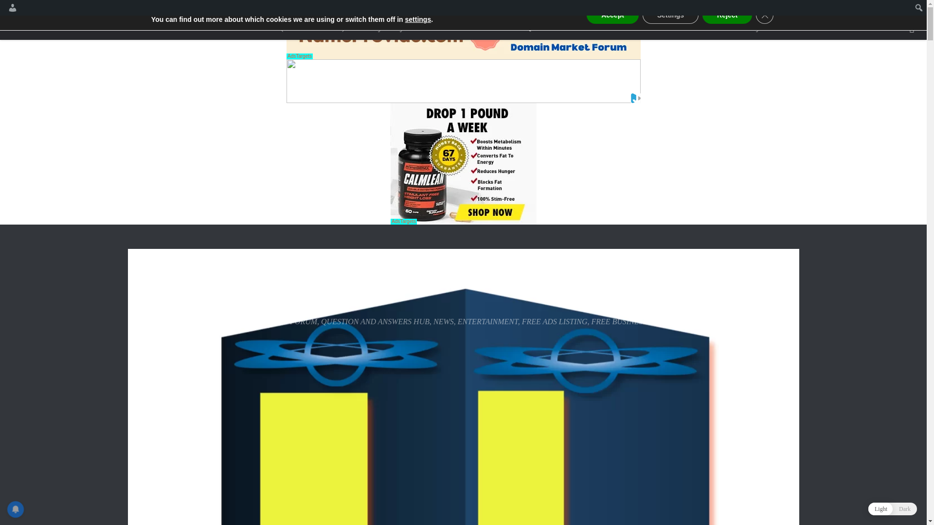 The height and width of the screenshot is (525, 934). What do you see at coordinates (636, 28) in the screenshot?
I see `Advertise With Us` at bounding box center [636, 28].